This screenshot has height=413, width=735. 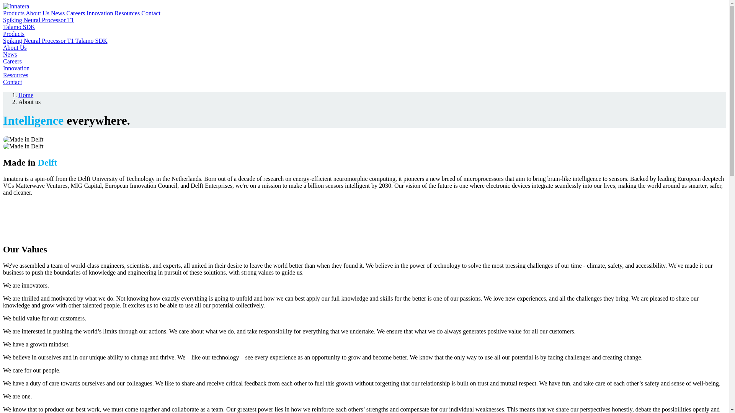 What do you see at coordinates (14, 13) in the screenshot?
I see `Products` at bounding box center [14, 13].